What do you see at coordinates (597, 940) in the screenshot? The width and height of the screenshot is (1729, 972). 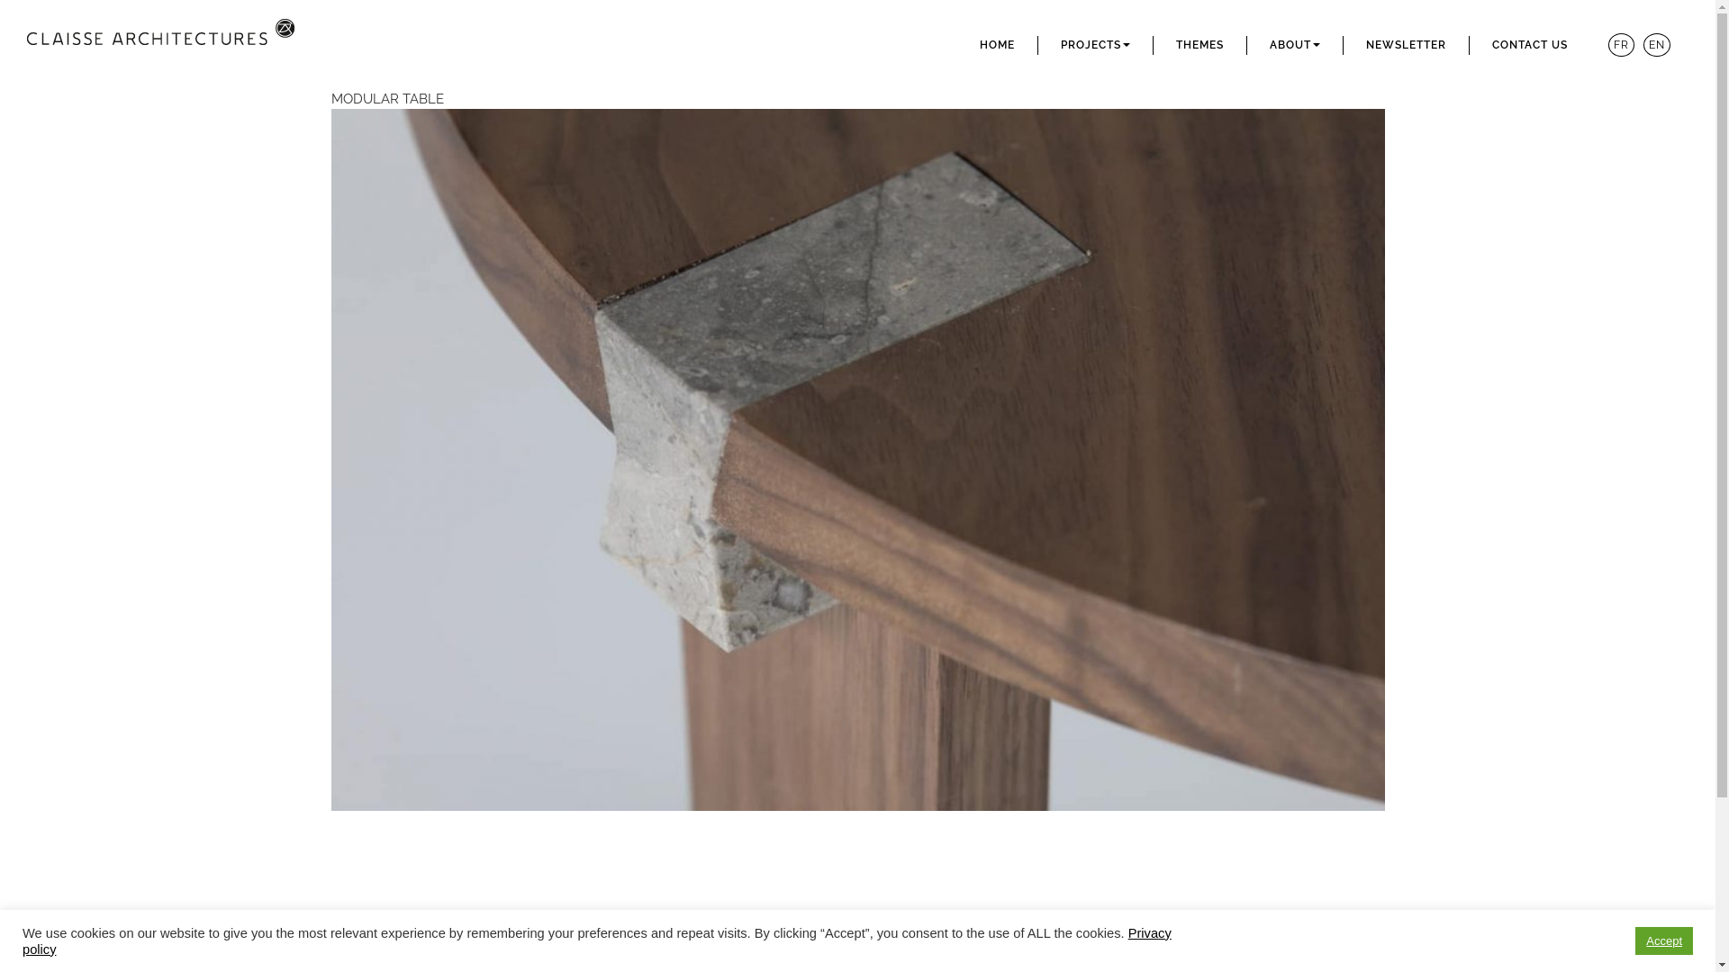 I see `Privacy policy` at bounding box center [597, 940].